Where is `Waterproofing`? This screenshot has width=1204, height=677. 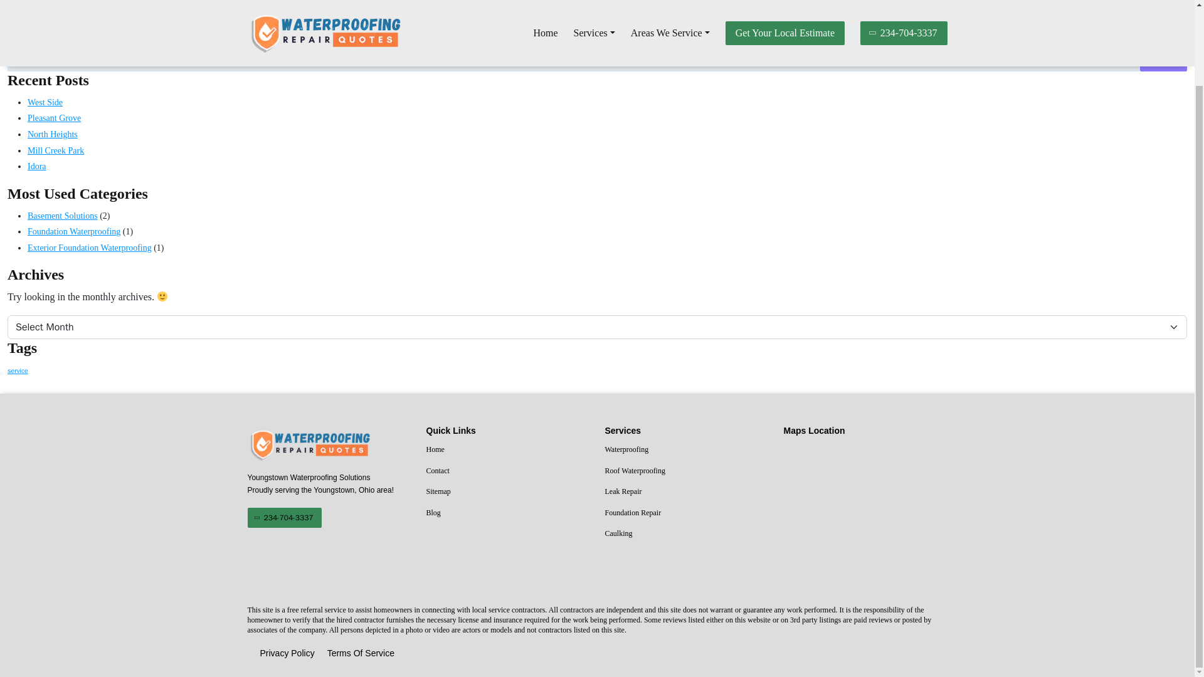 Waterproofing is located at coordinates (686, 450).